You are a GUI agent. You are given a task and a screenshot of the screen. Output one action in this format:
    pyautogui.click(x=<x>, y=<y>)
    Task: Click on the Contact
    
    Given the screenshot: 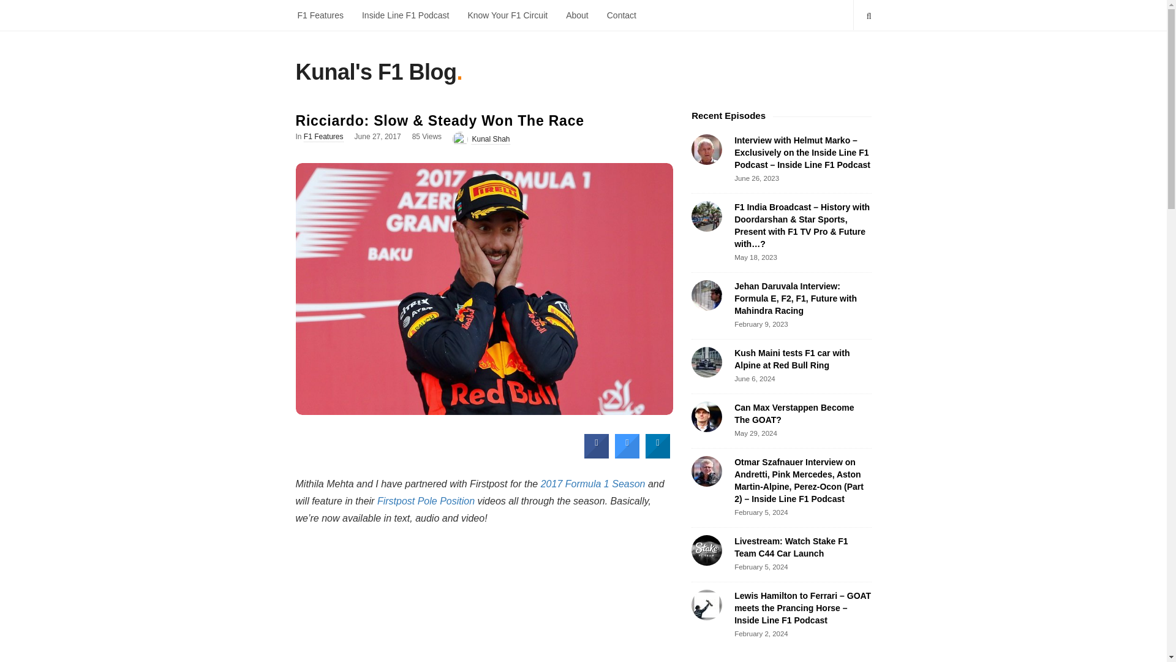 What is the action you would take?
    pyautogui.click(x=621, y=15)
    